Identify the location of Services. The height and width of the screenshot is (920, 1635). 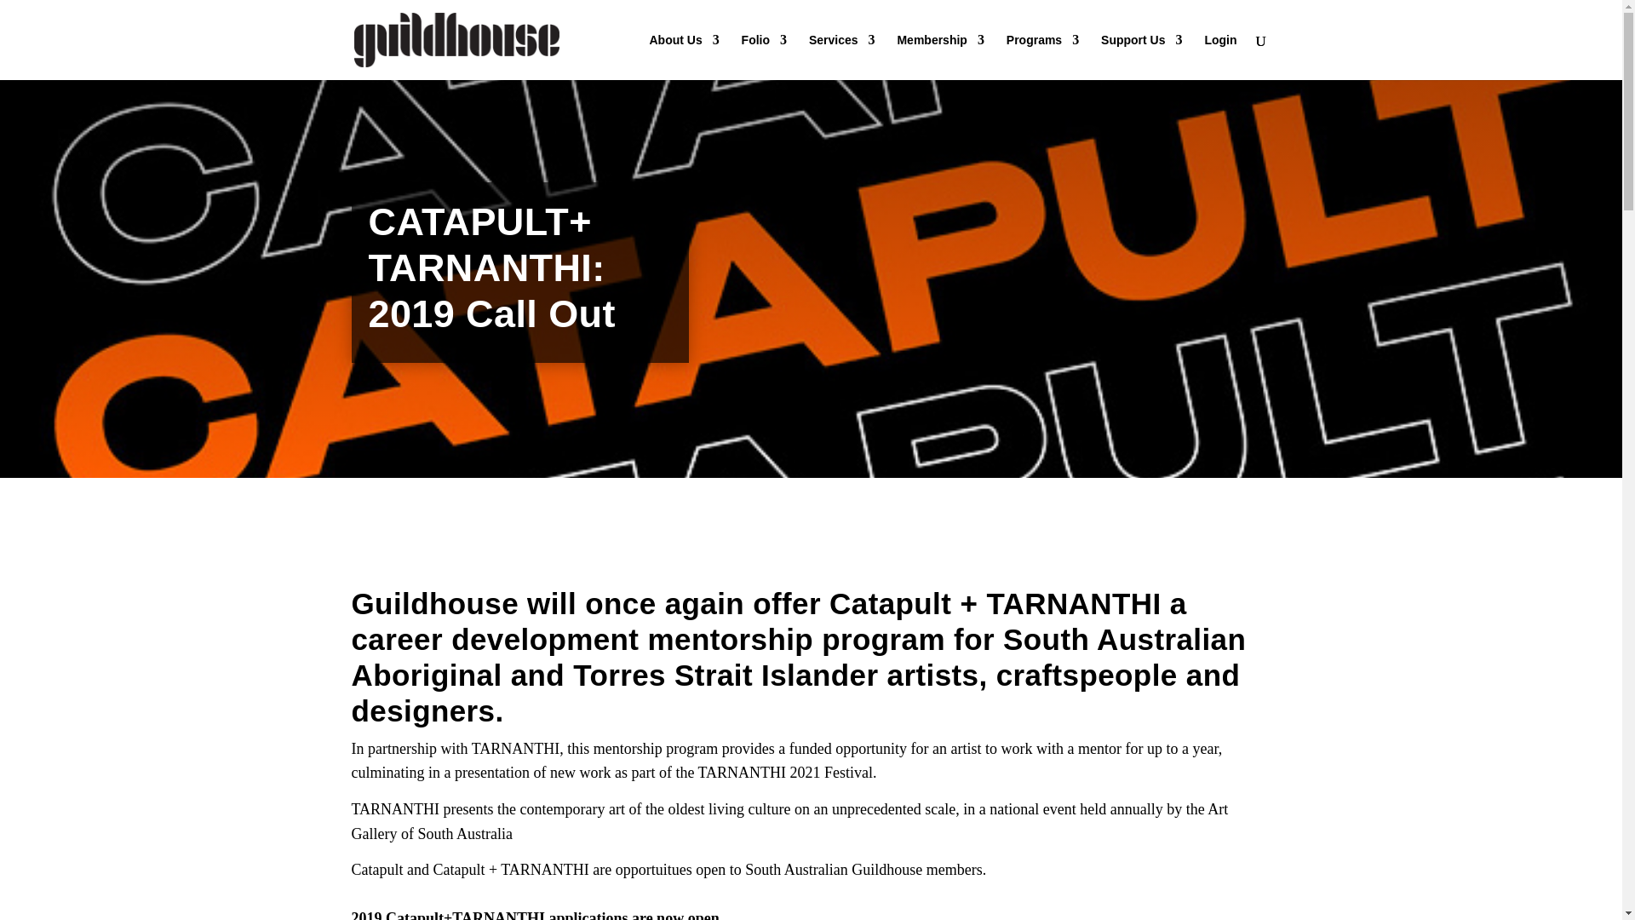
(841, 56).